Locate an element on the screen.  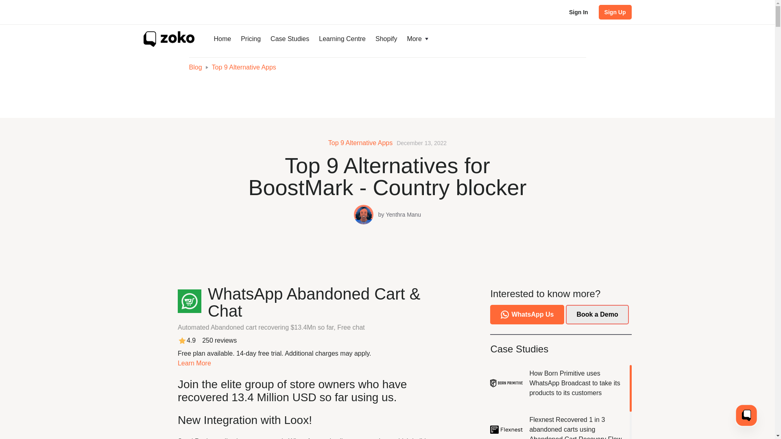
Top 9 Alternative Apps is located at coordinates (244, 67).